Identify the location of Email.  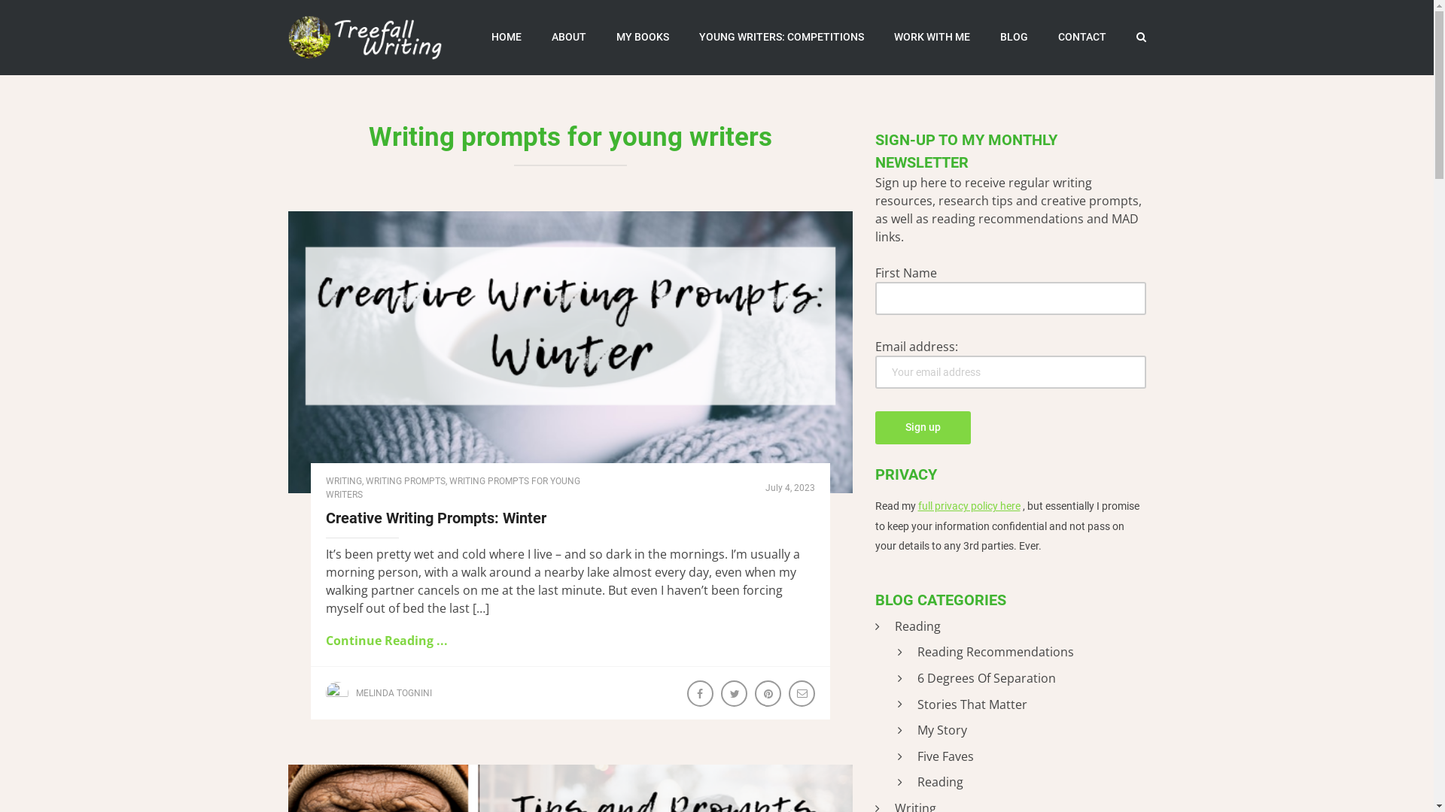
(804, 695).